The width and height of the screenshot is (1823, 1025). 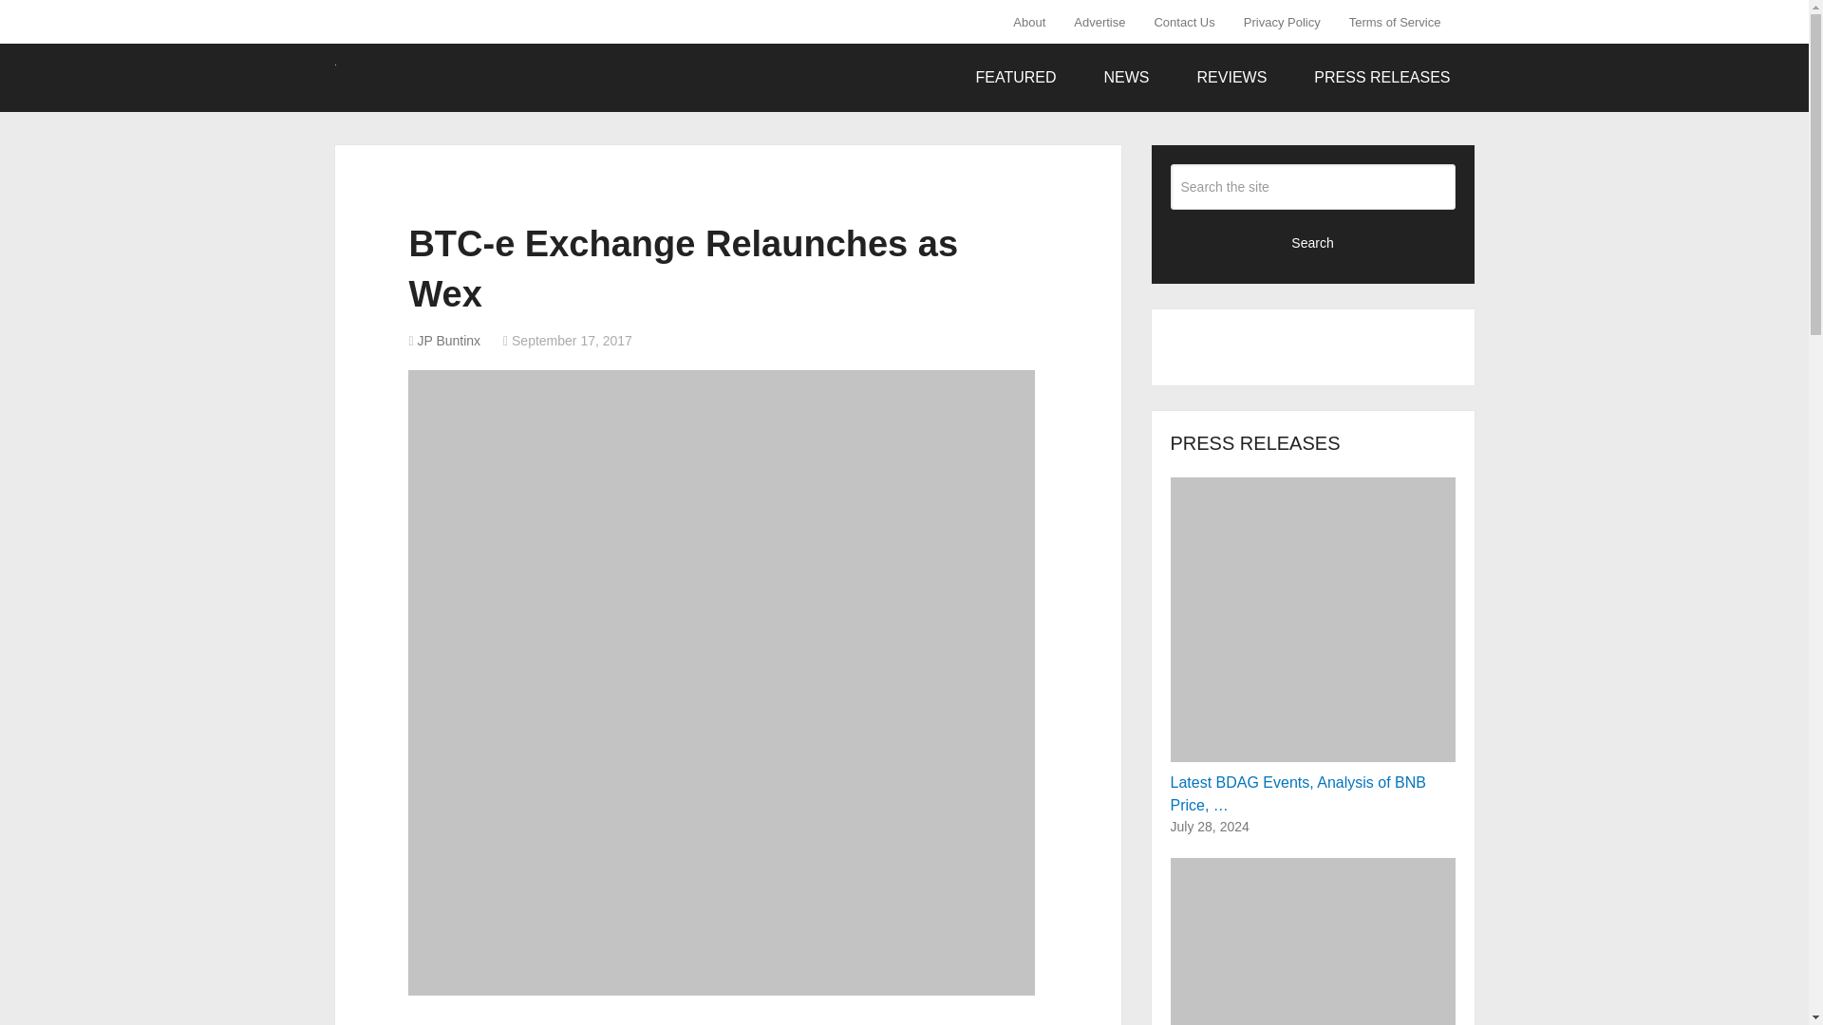 I want to click on NEWS, so click(x=1127, y=78).